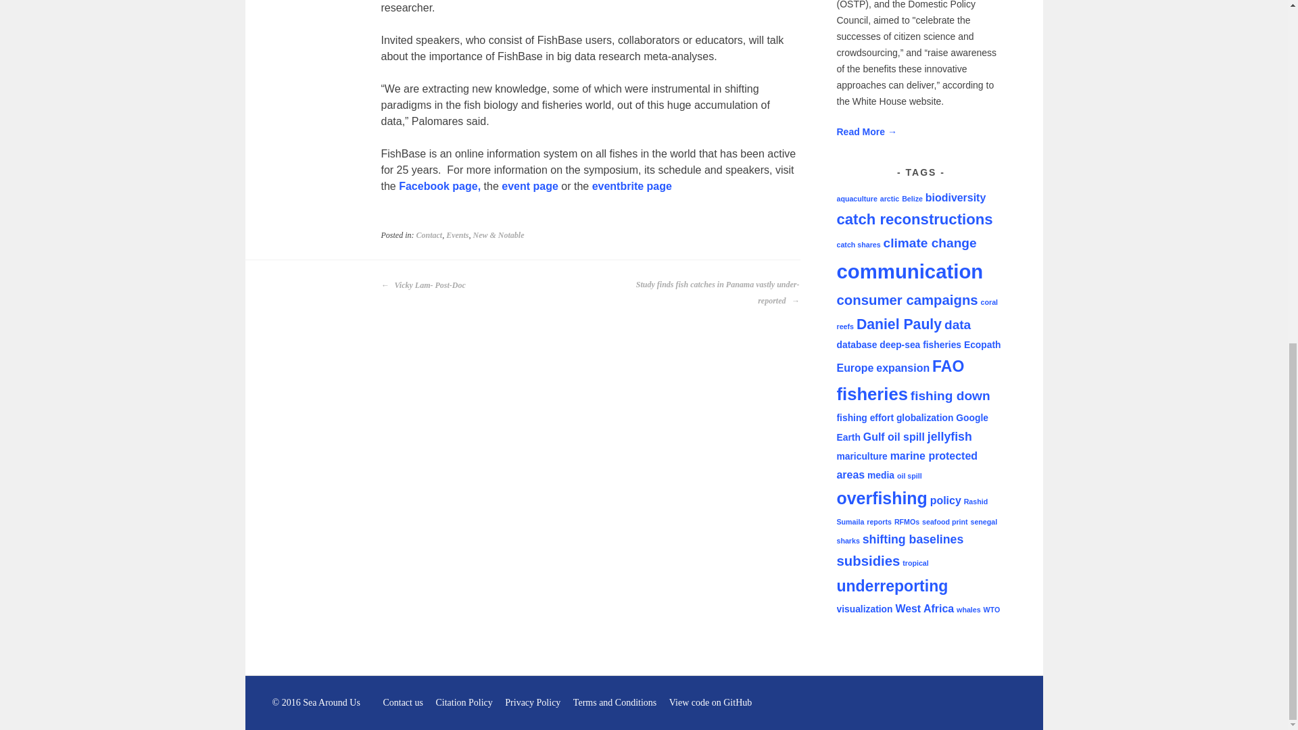  Describe the element at coordinates (859, 245) in the screenshot. I see `1 topic` at that location.